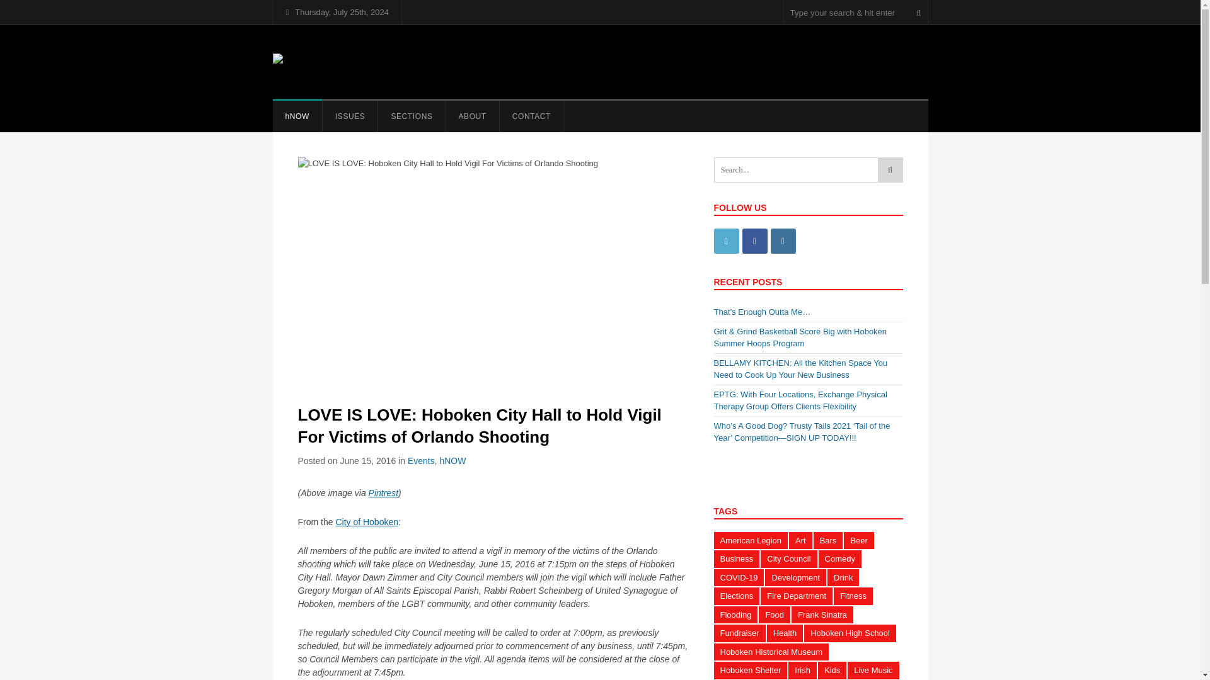 This screenshot has height=680, width=1210. What do you see at coordinates (452, 460) in the screenshot?
I see `hNOW` at bounding box center [452, 460].